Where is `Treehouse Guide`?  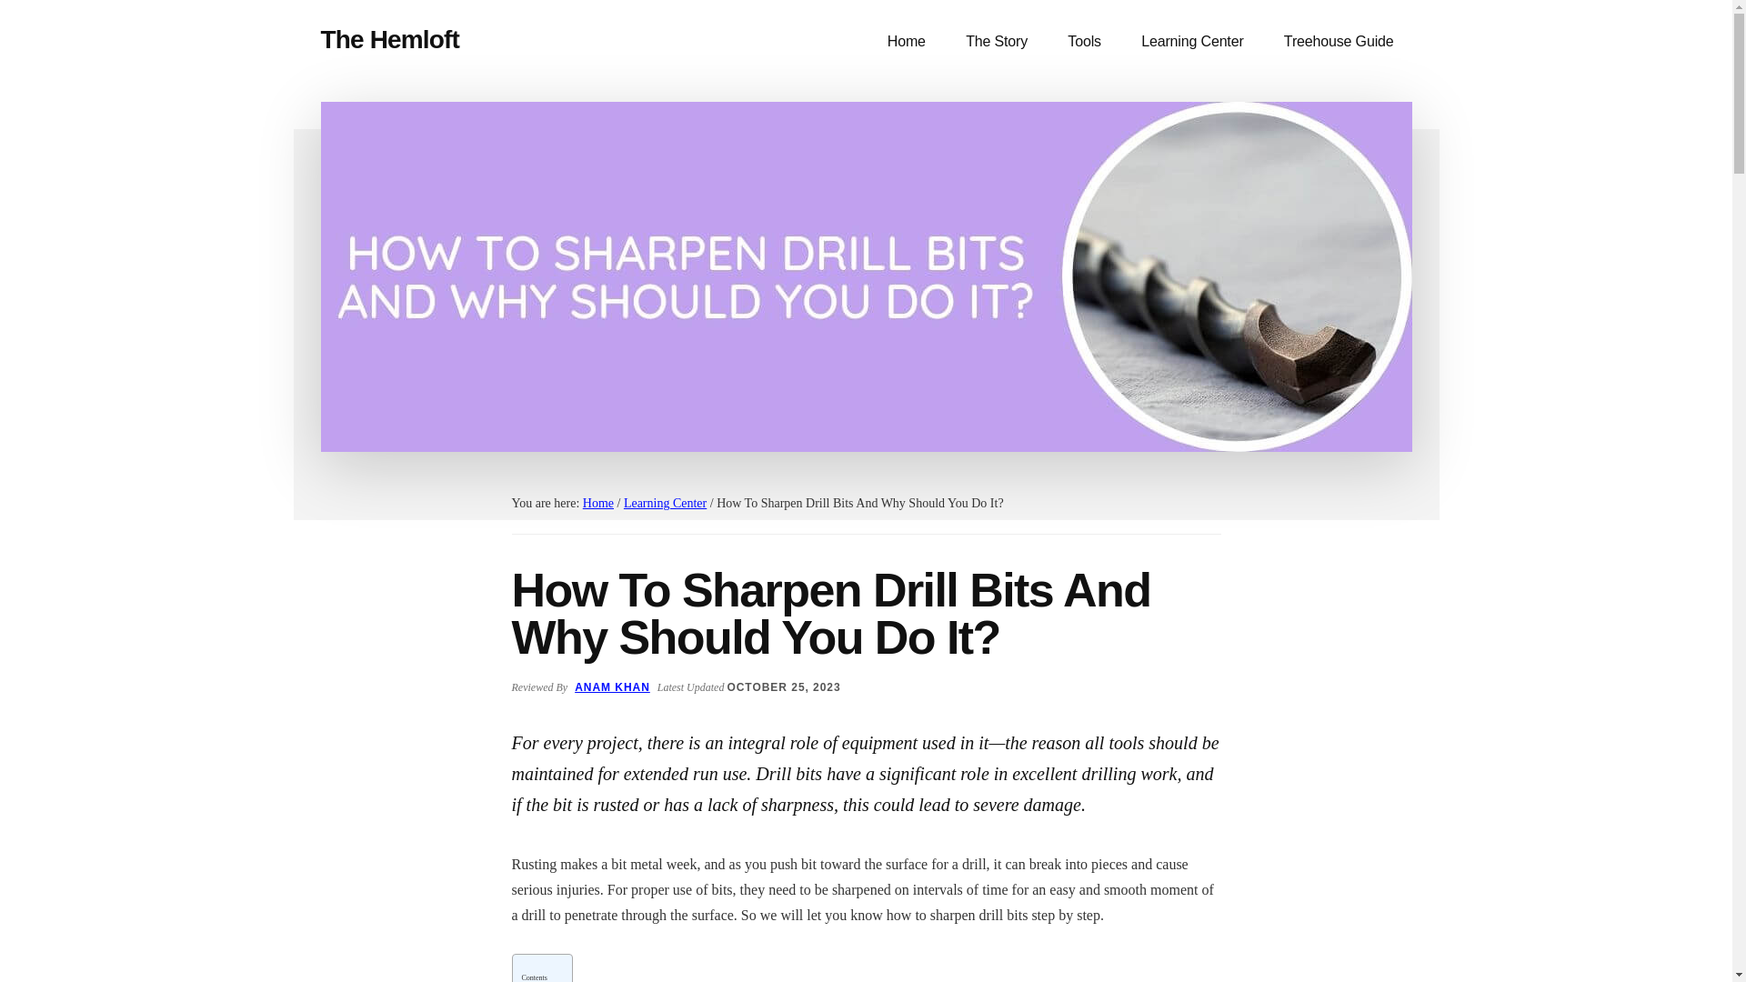 Treehouse Guide is located at coordinates (1339, 42).